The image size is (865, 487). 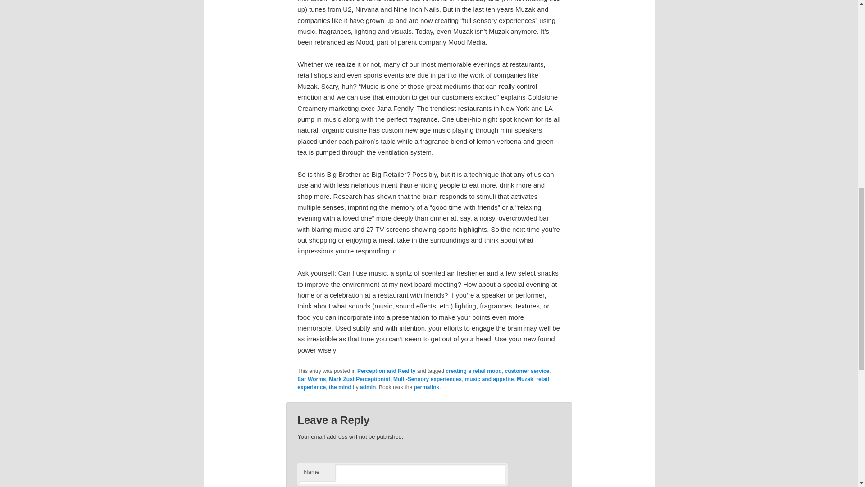 I want to click on permalink, so click(x=426, y=387).